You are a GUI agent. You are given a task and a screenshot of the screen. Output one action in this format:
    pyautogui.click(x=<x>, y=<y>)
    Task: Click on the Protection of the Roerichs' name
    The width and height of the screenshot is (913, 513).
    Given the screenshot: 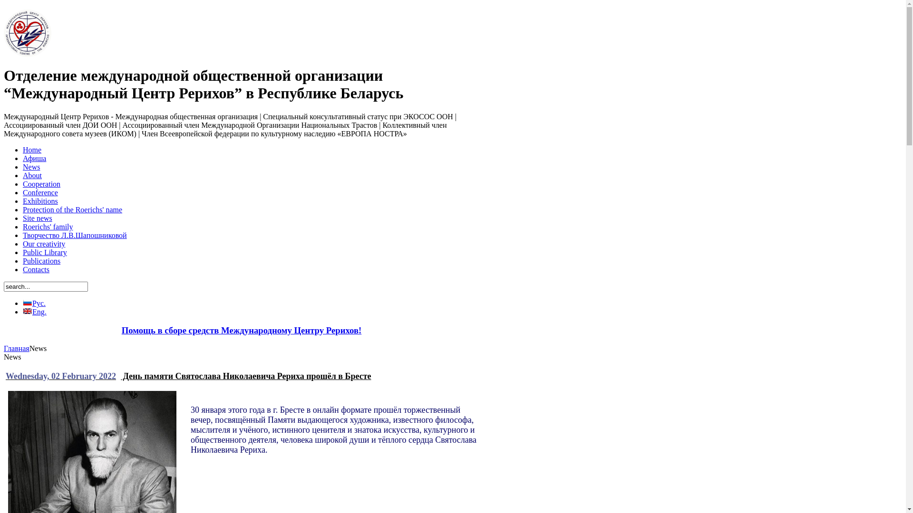 What is the action you would take?
    pyautogui.click(x=72, y=210)
    